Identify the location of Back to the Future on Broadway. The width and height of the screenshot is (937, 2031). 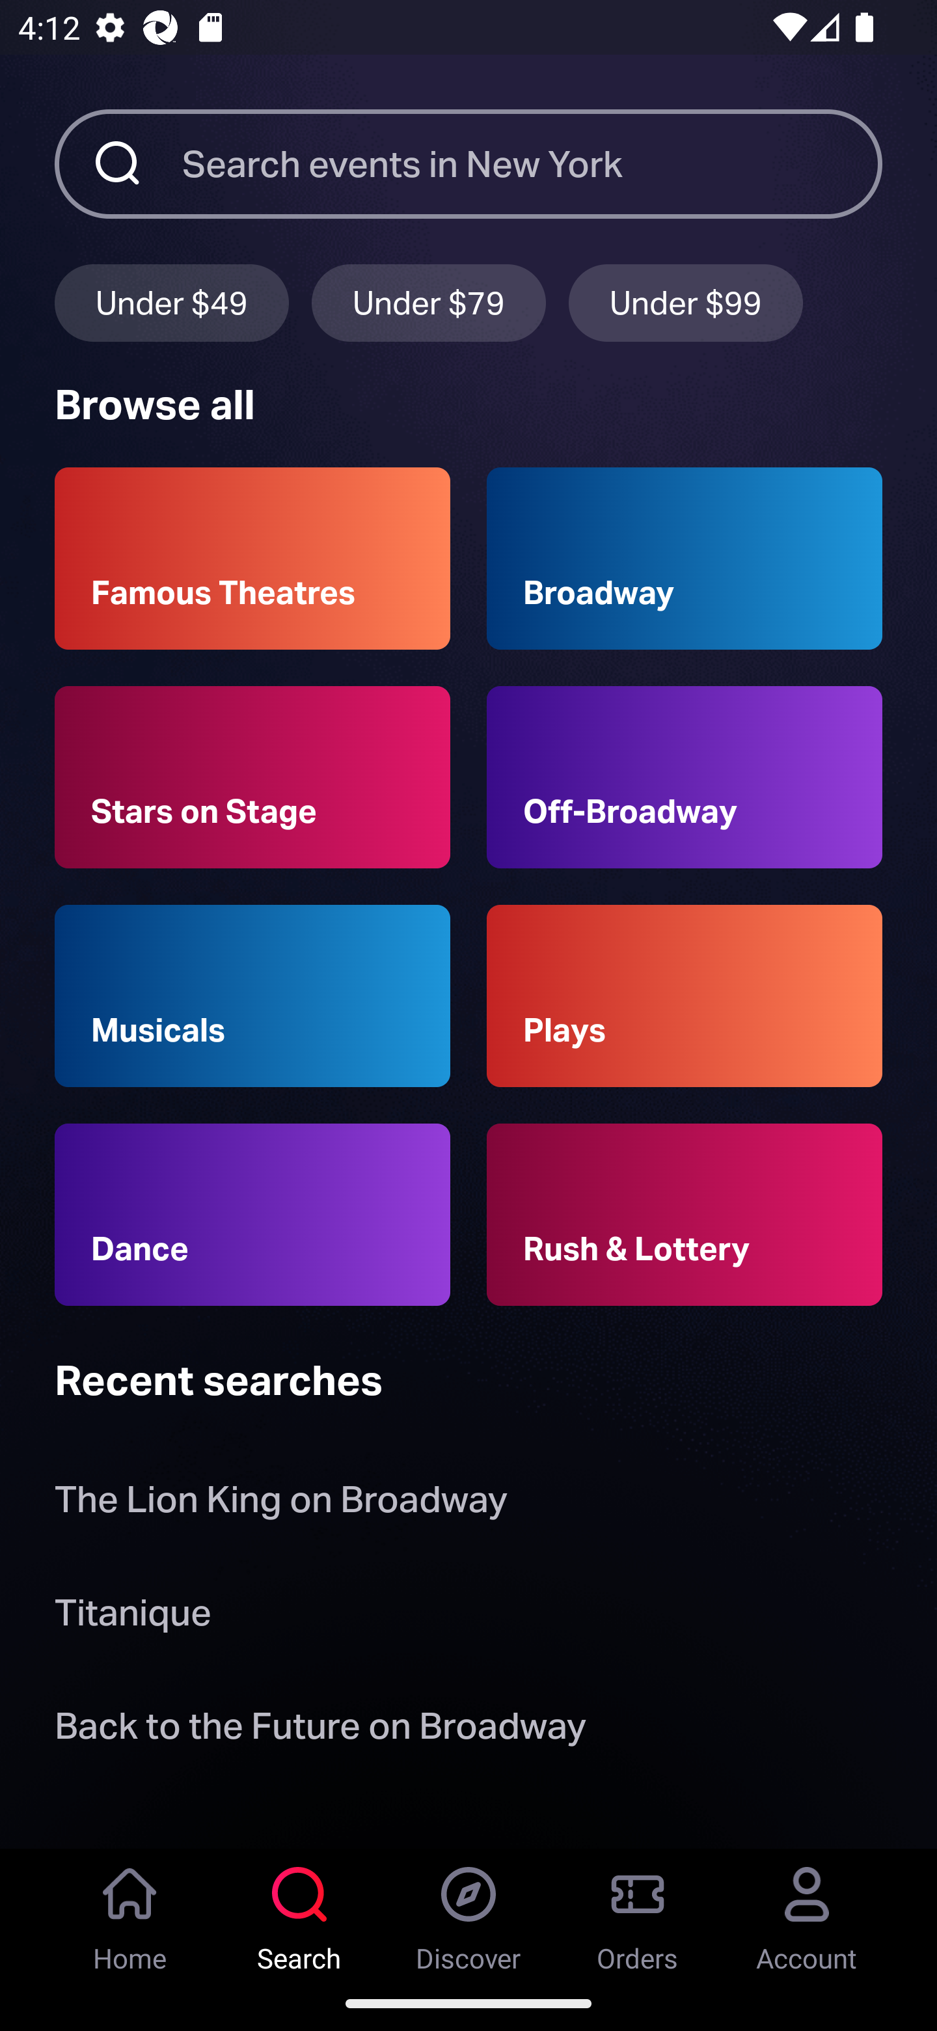
(320, 1730).